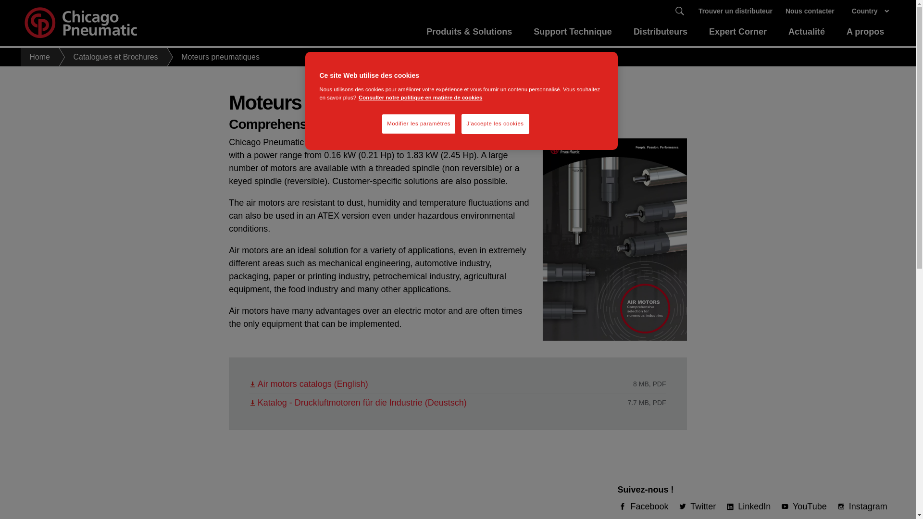 The width and height of the screenshot is (923, 519). I want to click on Chicago Pneumatic homepage, so click(81, 23).